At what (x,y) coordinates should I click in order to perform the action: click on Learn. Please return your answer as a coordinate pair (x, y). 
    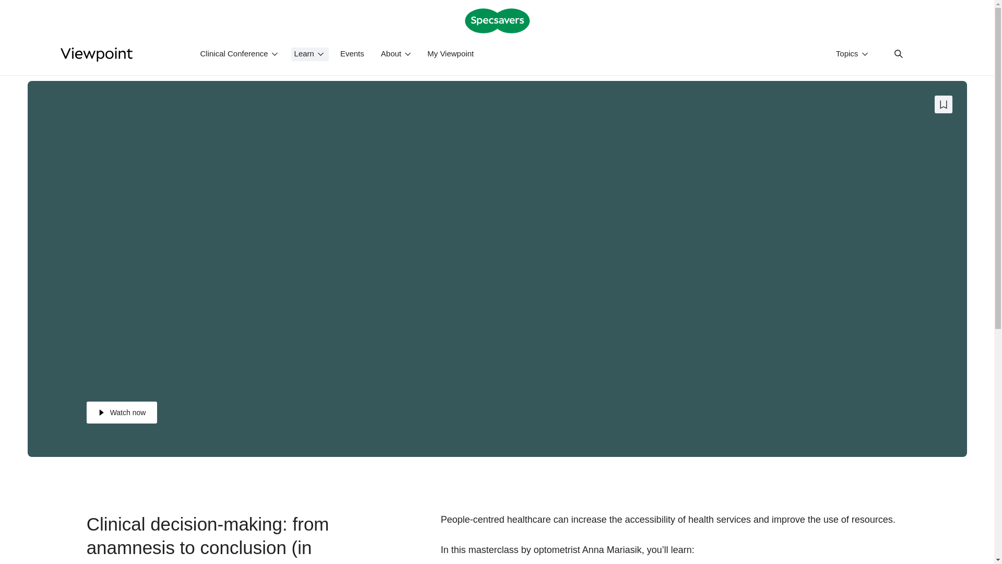
    Looking at the image, I should click on (310, 54).